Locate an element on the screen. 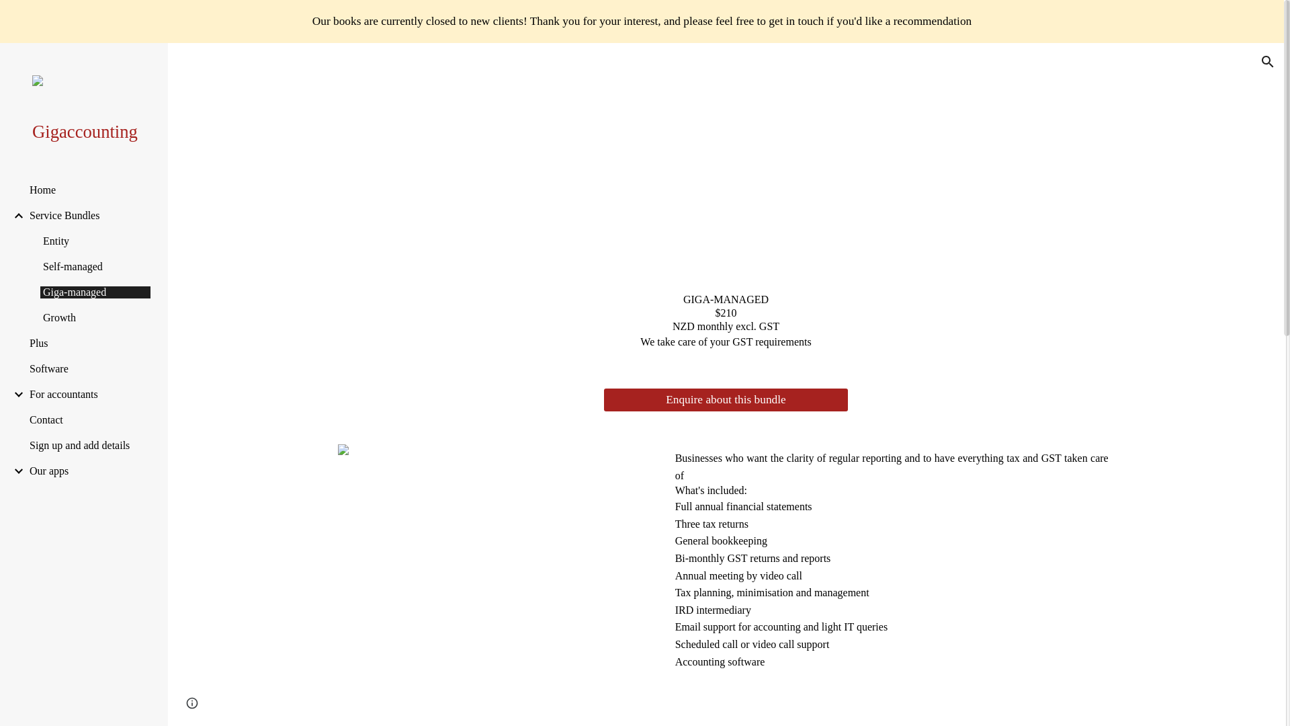 The width and height of the screenshot is (1290, 726). Contact is located at coordinates (88, 419).